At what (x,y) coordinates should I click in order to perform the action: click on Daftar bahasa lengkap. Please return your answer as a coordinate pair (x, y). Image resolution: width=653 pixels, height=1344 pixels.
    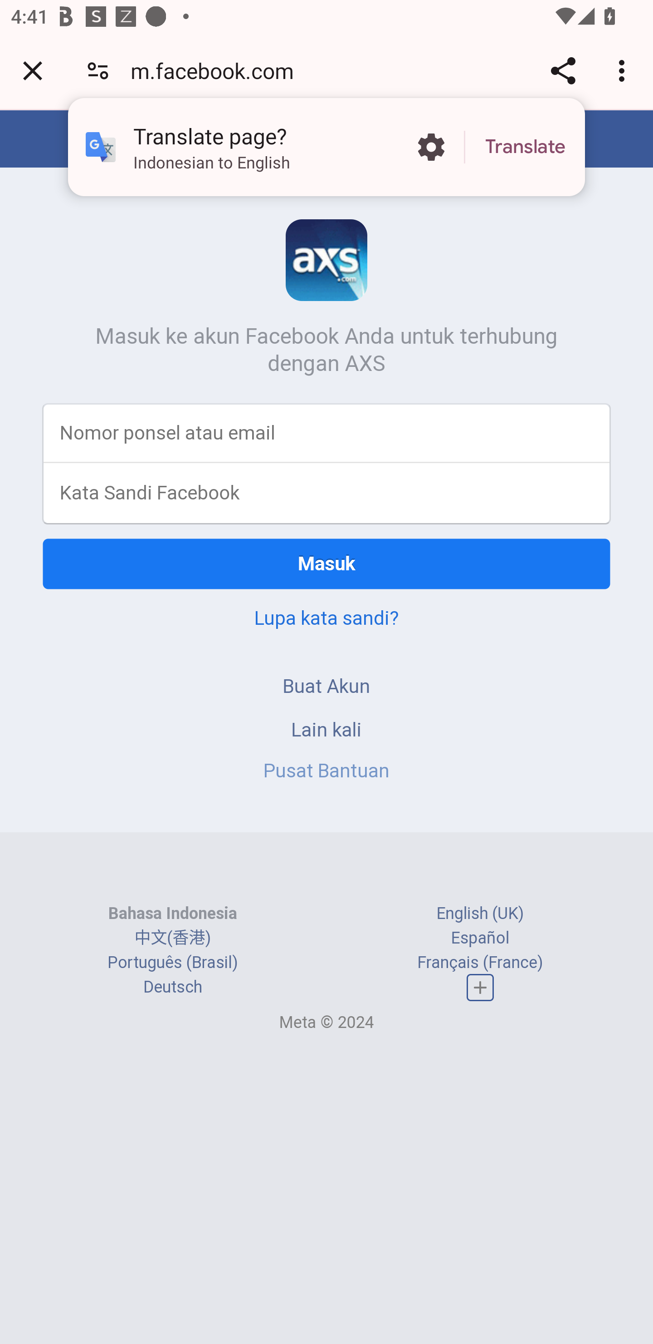
    Looking at the image, I should click on (480, 988).